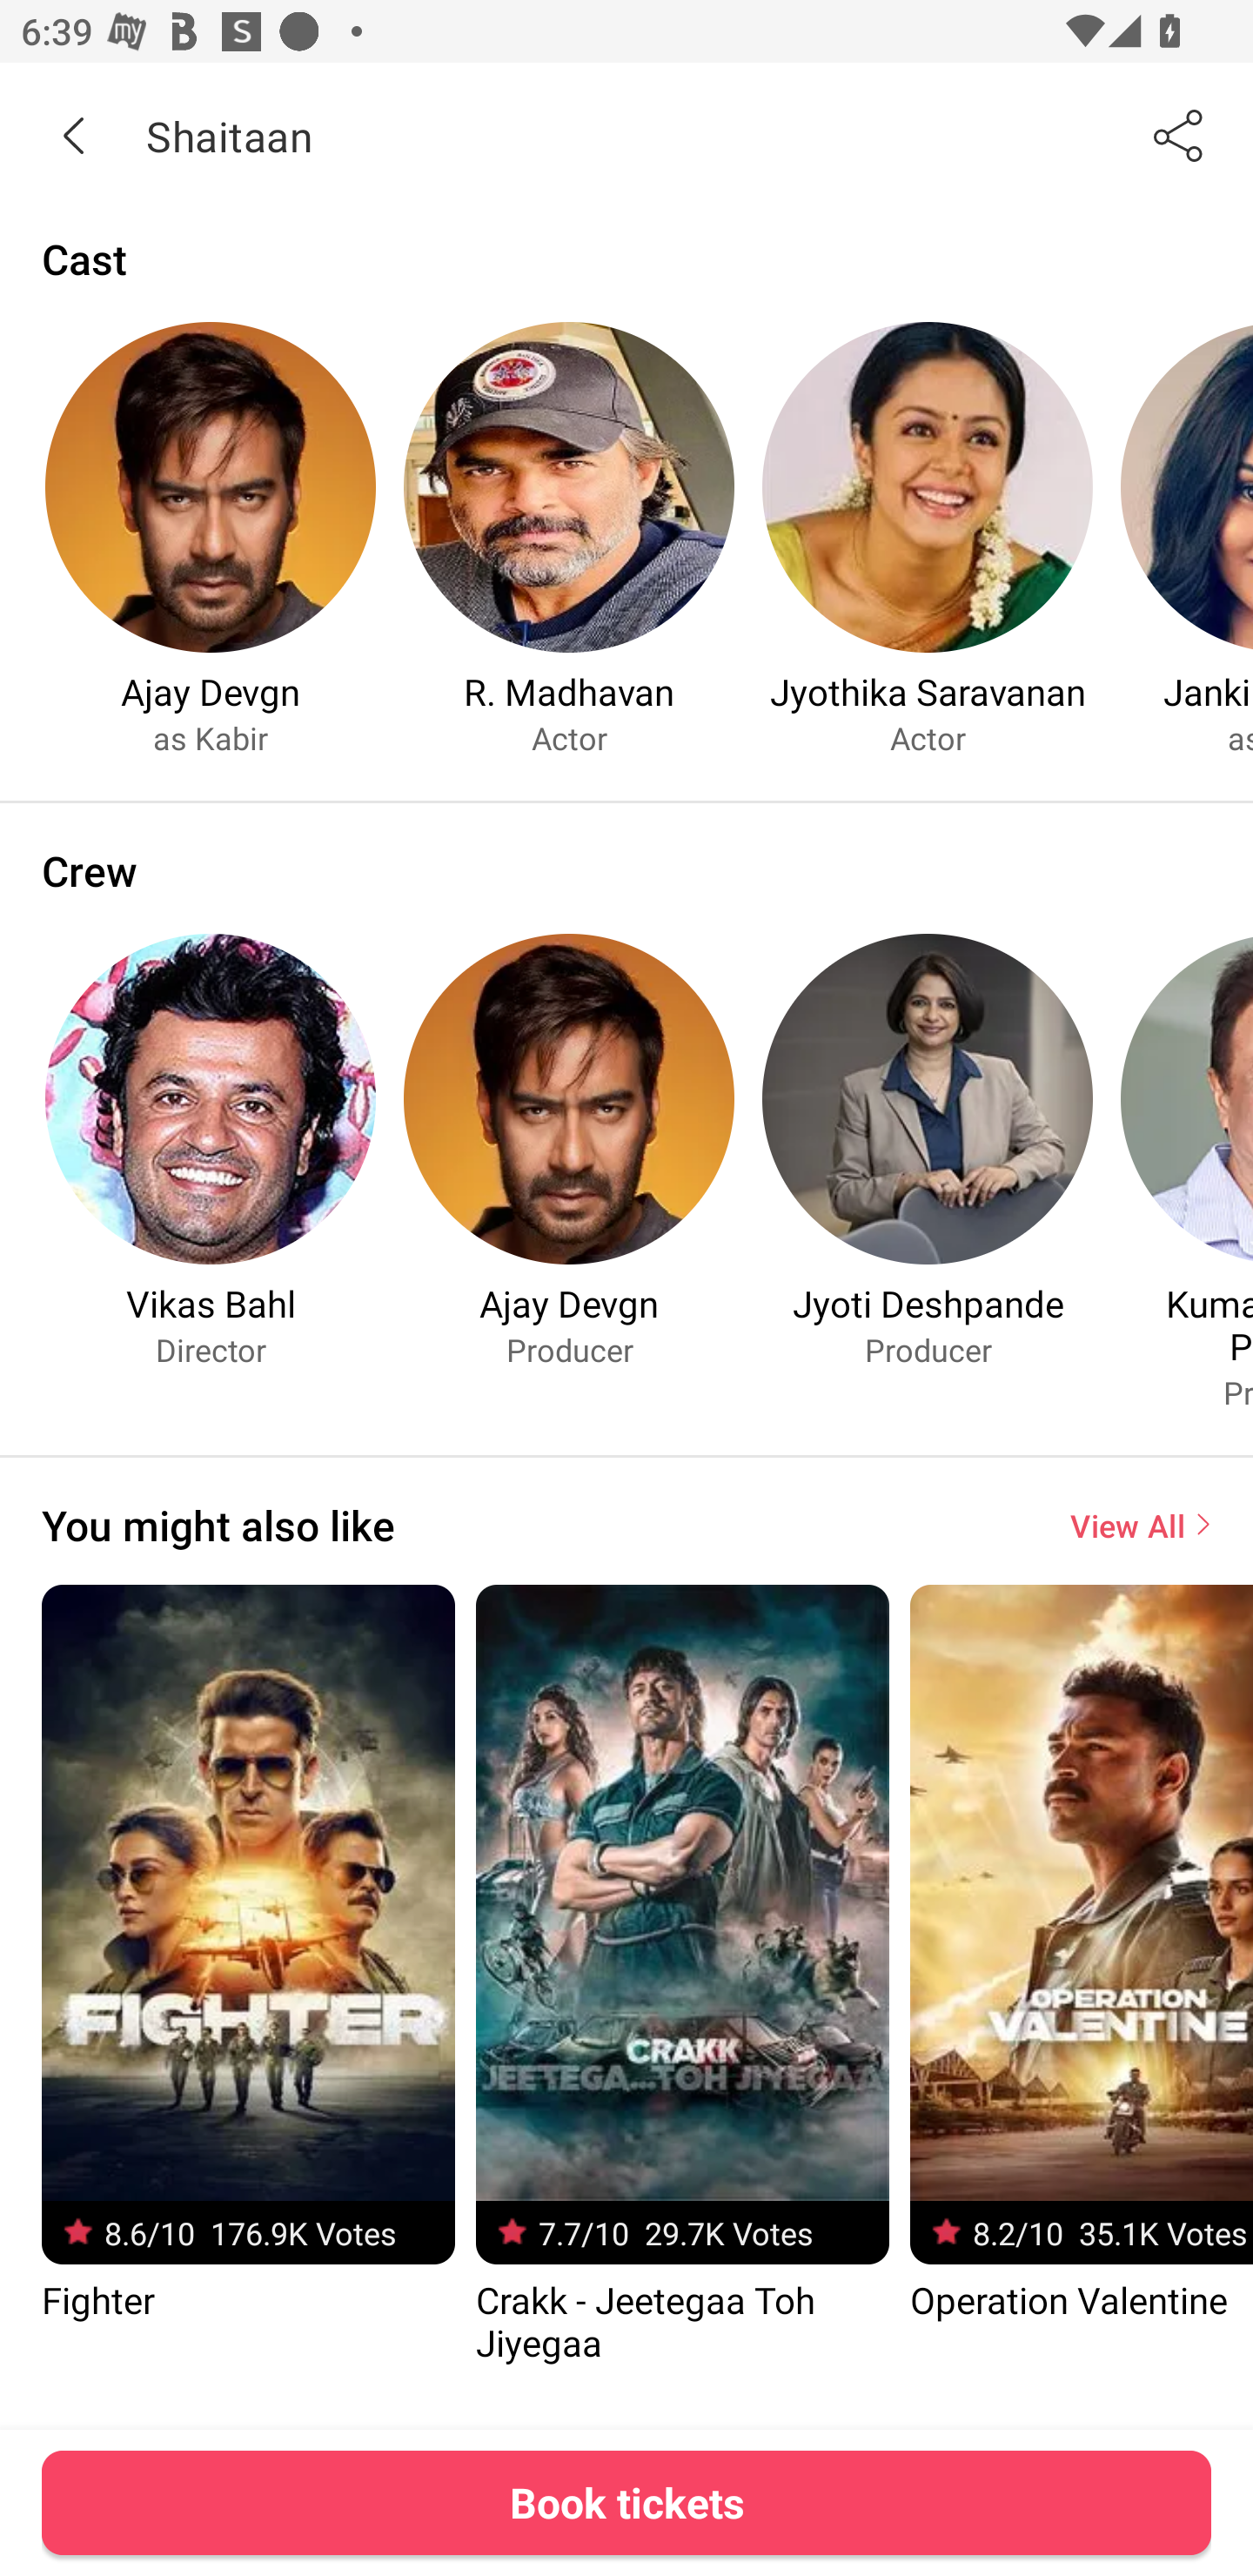 The width and height of the screenshot is (1253, 2576). What do you see at coordinates (1081, 1953) in the screenshot?
I see `8.2/10  35.1K Votes Operation Valentine` at bounding box center [1081, 1953].